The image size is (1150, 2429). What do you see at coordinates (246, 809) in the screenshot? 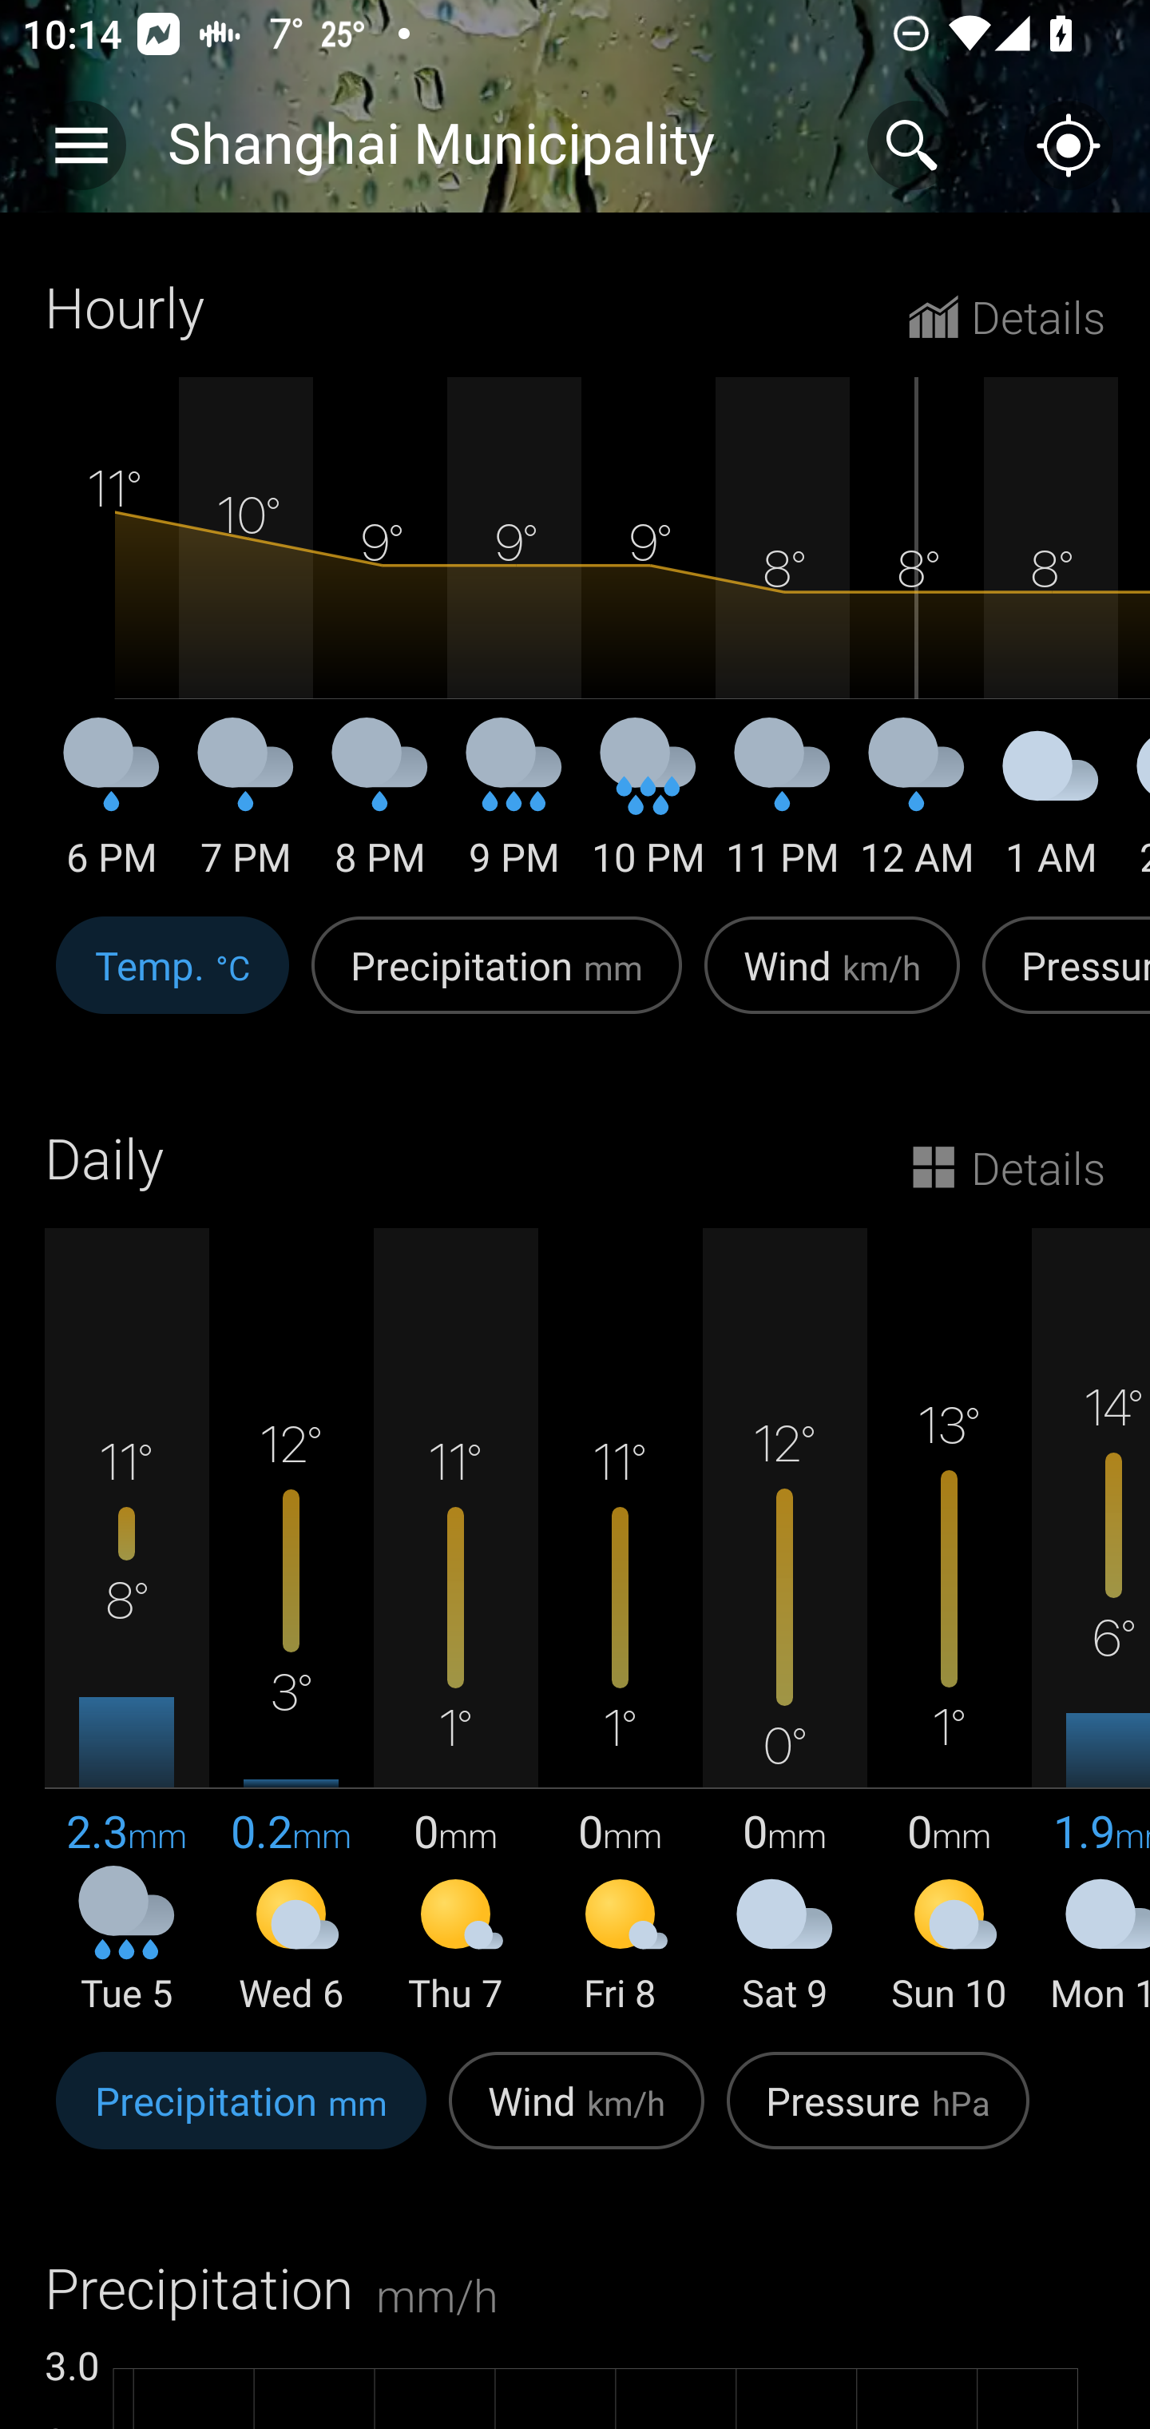
I see `7 PM` at bounding box center [246, 809].